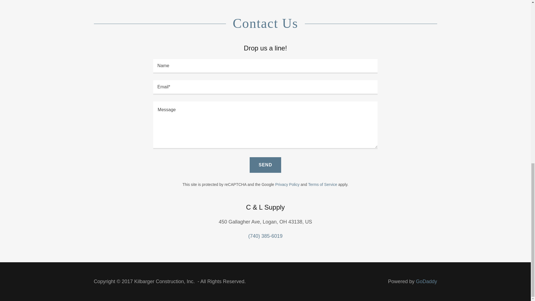 This screenshot has height=301, width=535. What do you see at coordinates (322, 185) in the screenshot?
I see `Terms of Service` at bounding box center [322, 185].